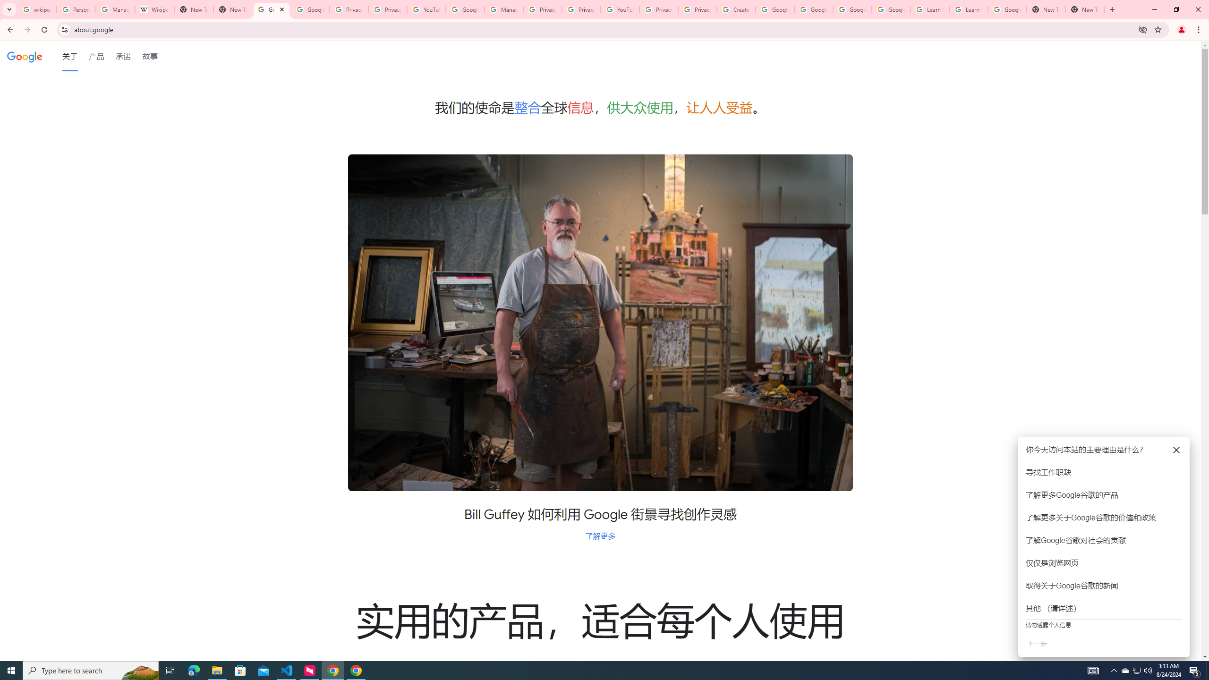 The image size is (1209, 680). I want to click on Google Drive: Sign-in, so click(310, 9).